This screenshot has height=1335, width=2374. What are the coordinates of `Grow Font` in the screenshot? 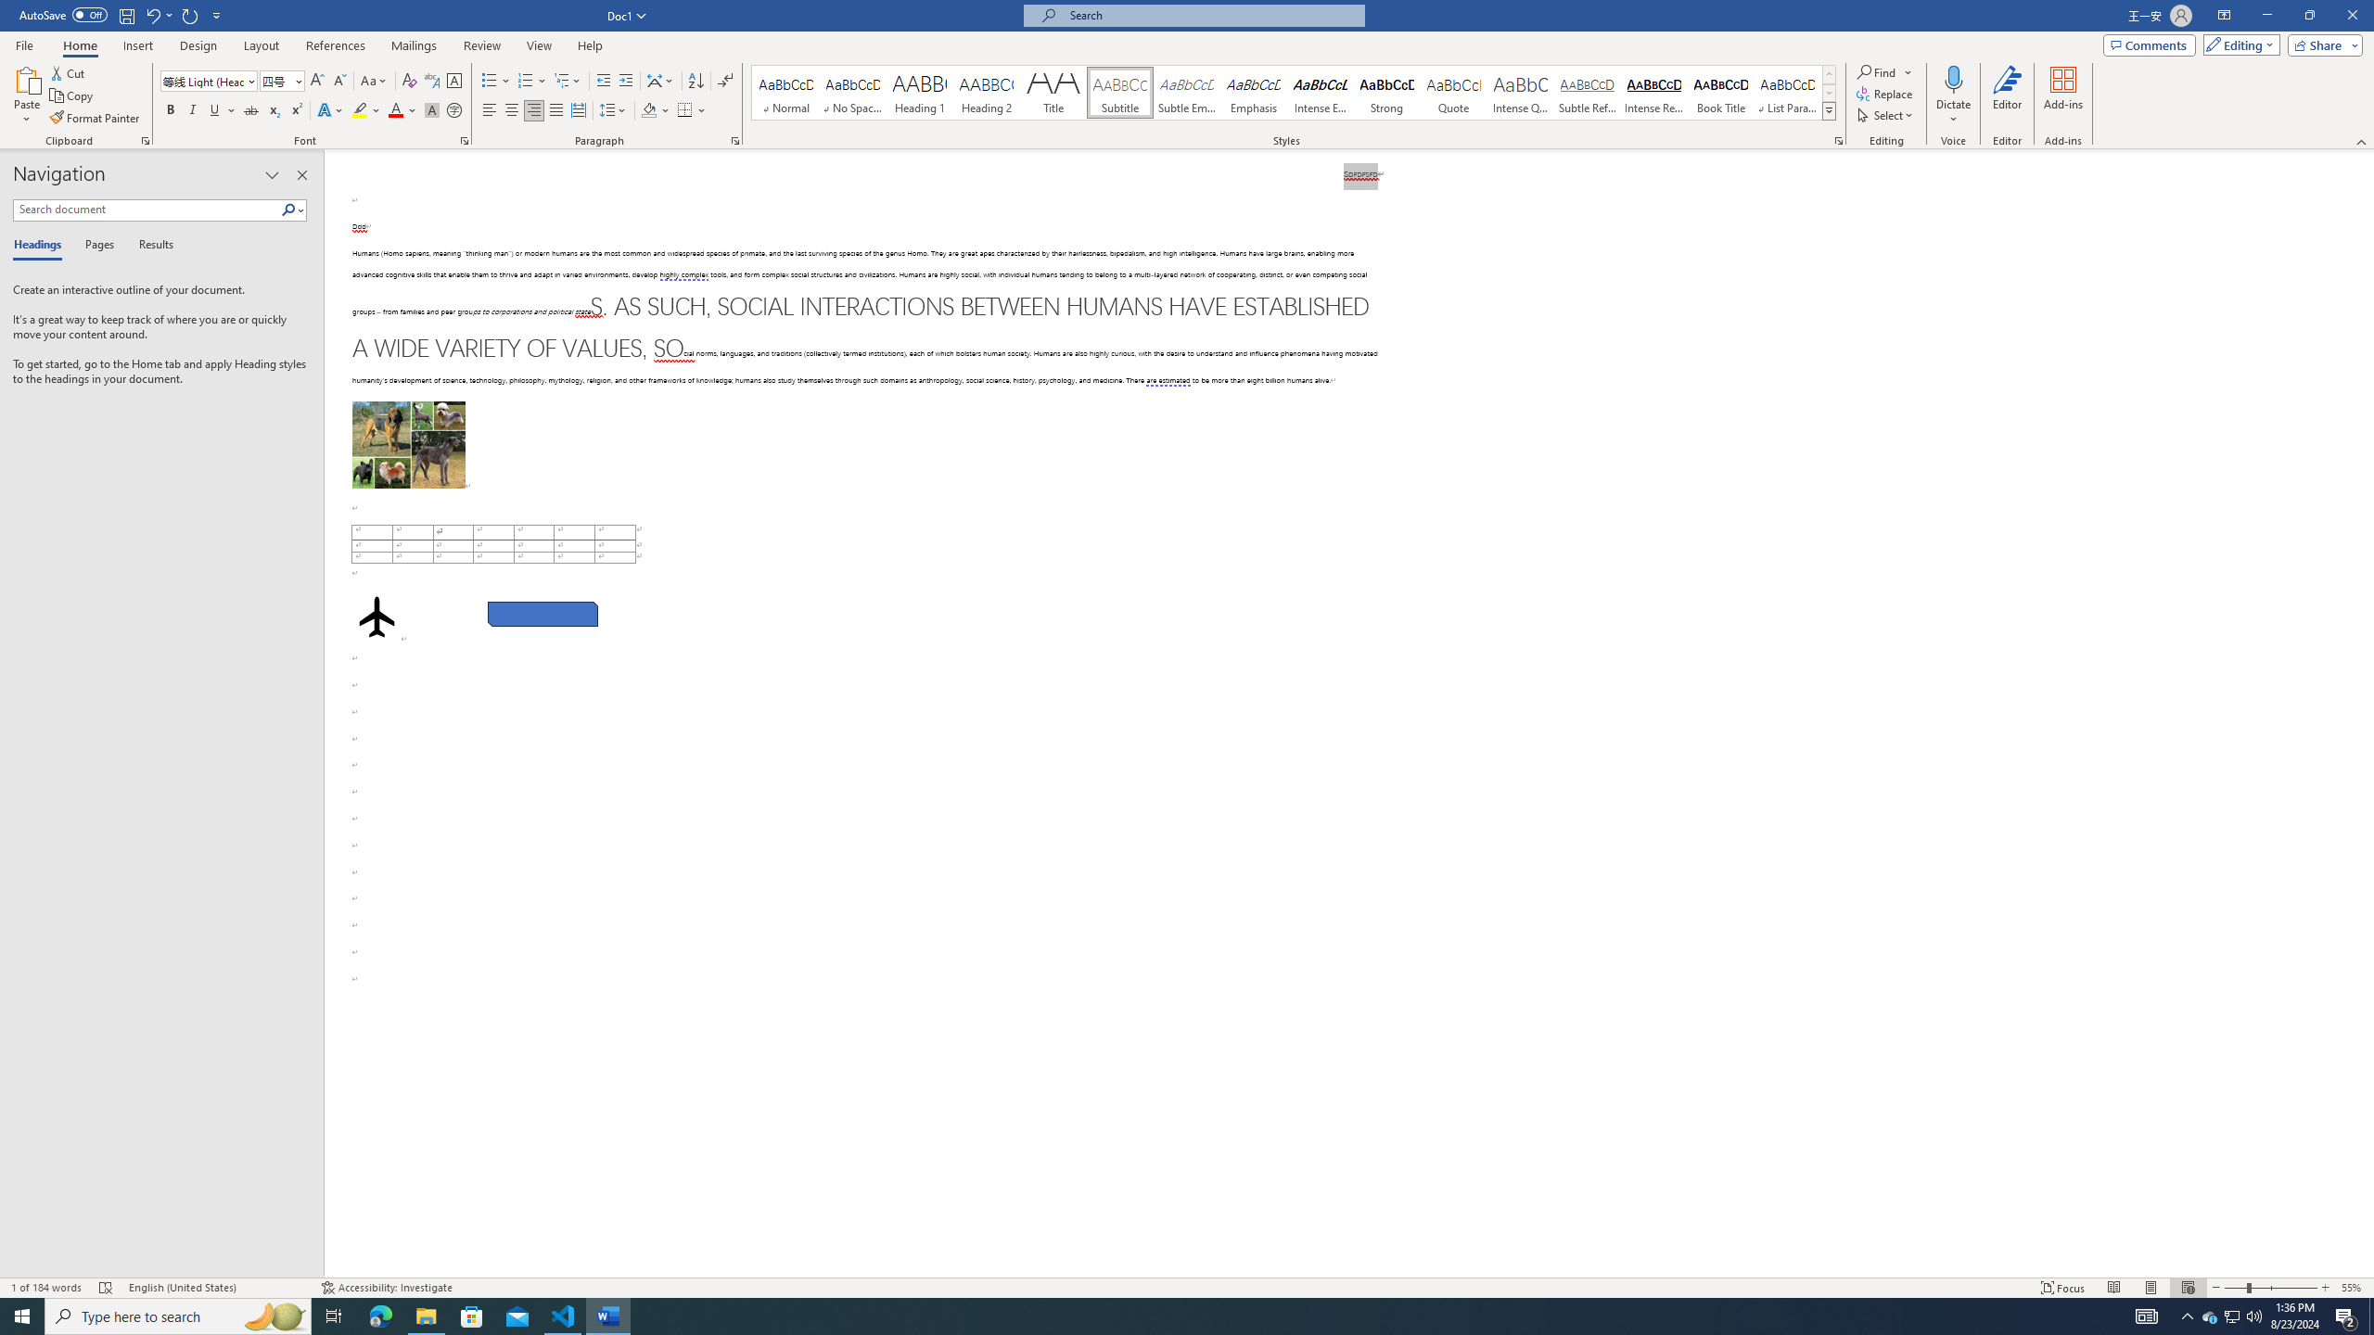 It's located at (317, 82).